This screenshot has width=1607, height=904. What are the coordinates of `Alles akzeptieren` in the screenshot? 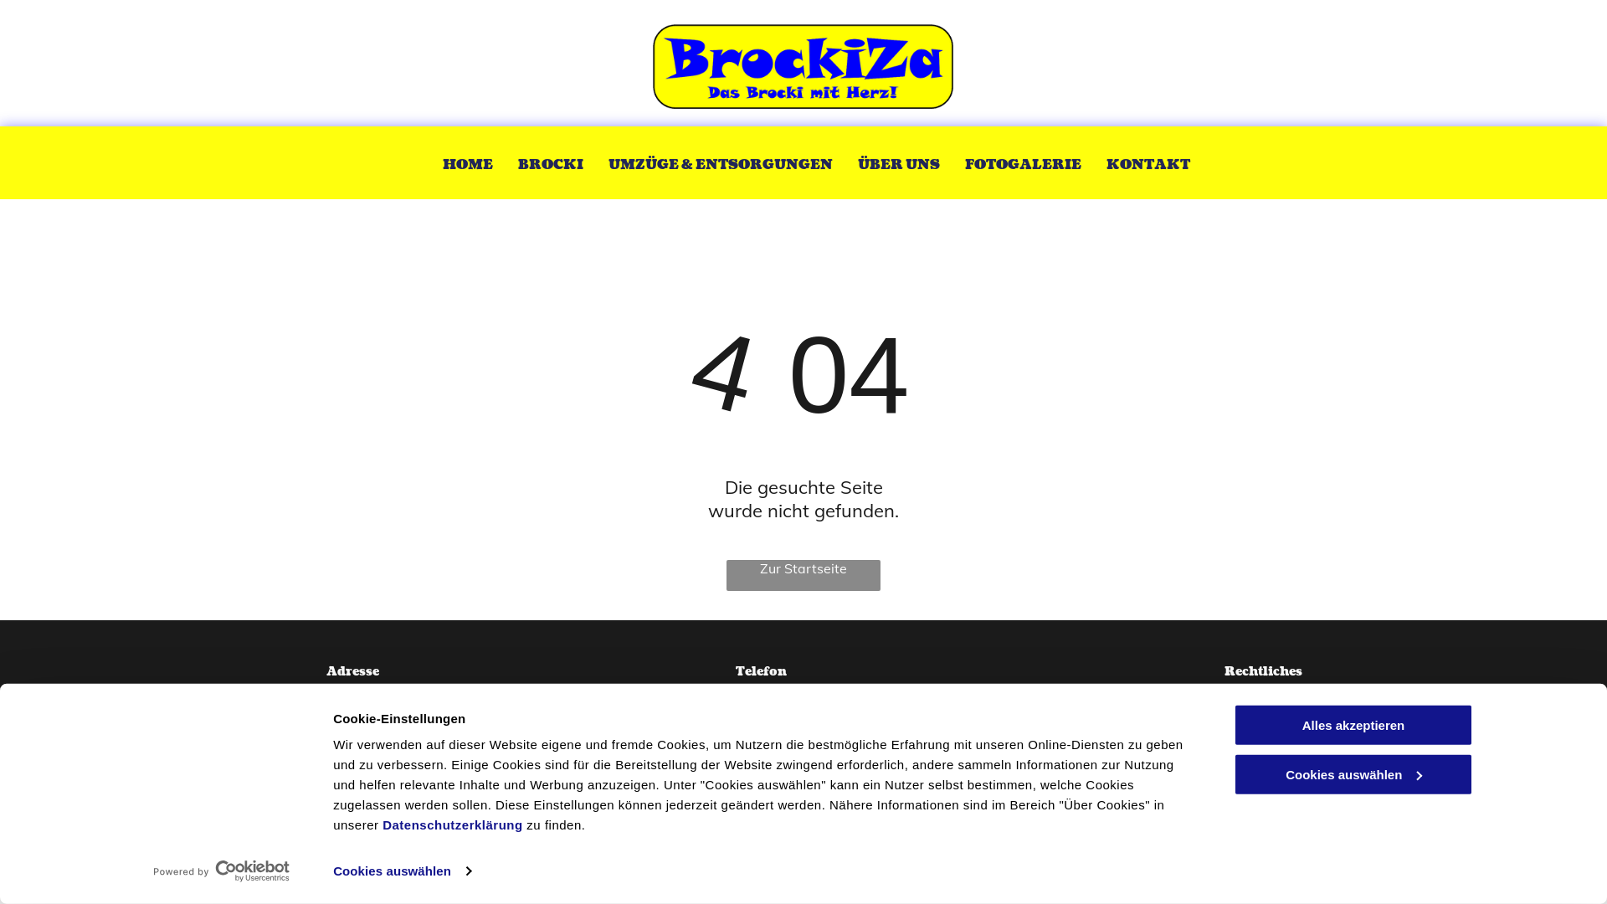 It's located at (1353, 725).